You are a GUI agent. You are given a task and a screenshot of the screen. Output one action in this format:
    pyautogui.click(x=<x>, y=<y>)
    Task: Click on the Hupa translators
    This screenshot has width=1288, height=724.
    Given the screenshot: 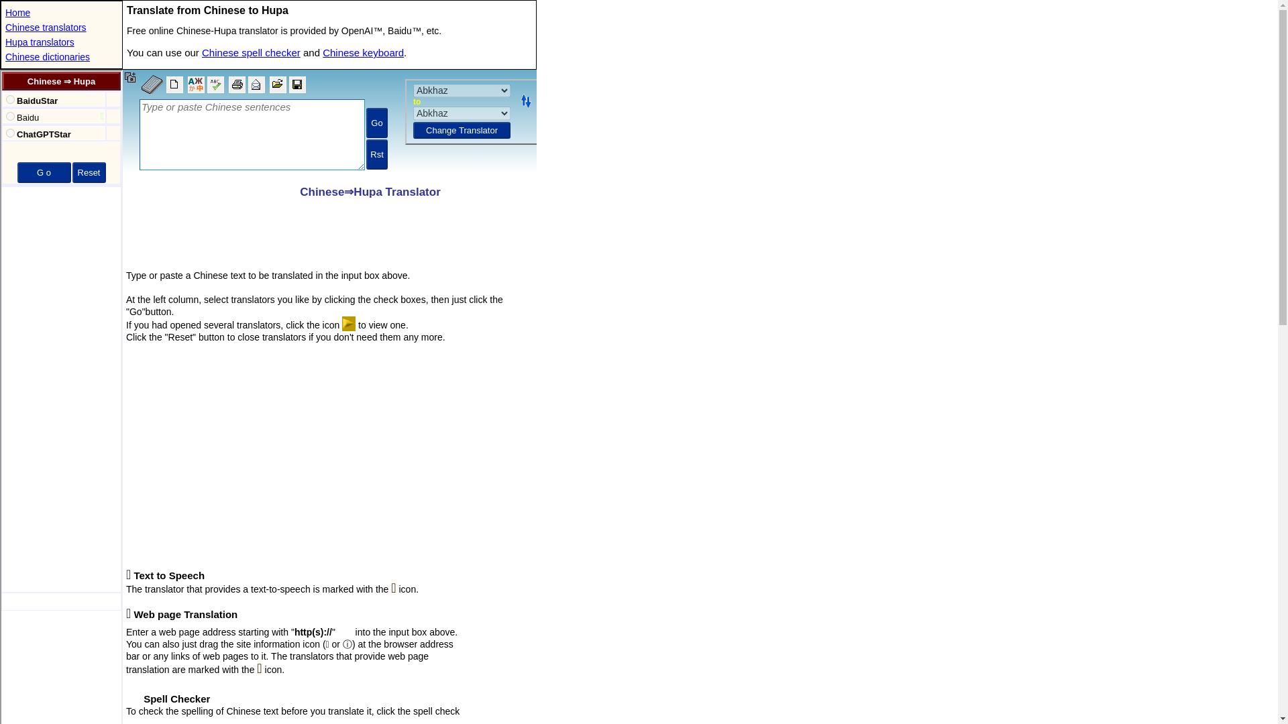 What is the action you would take?
    pyautogui.click(x=40, y=42)
    